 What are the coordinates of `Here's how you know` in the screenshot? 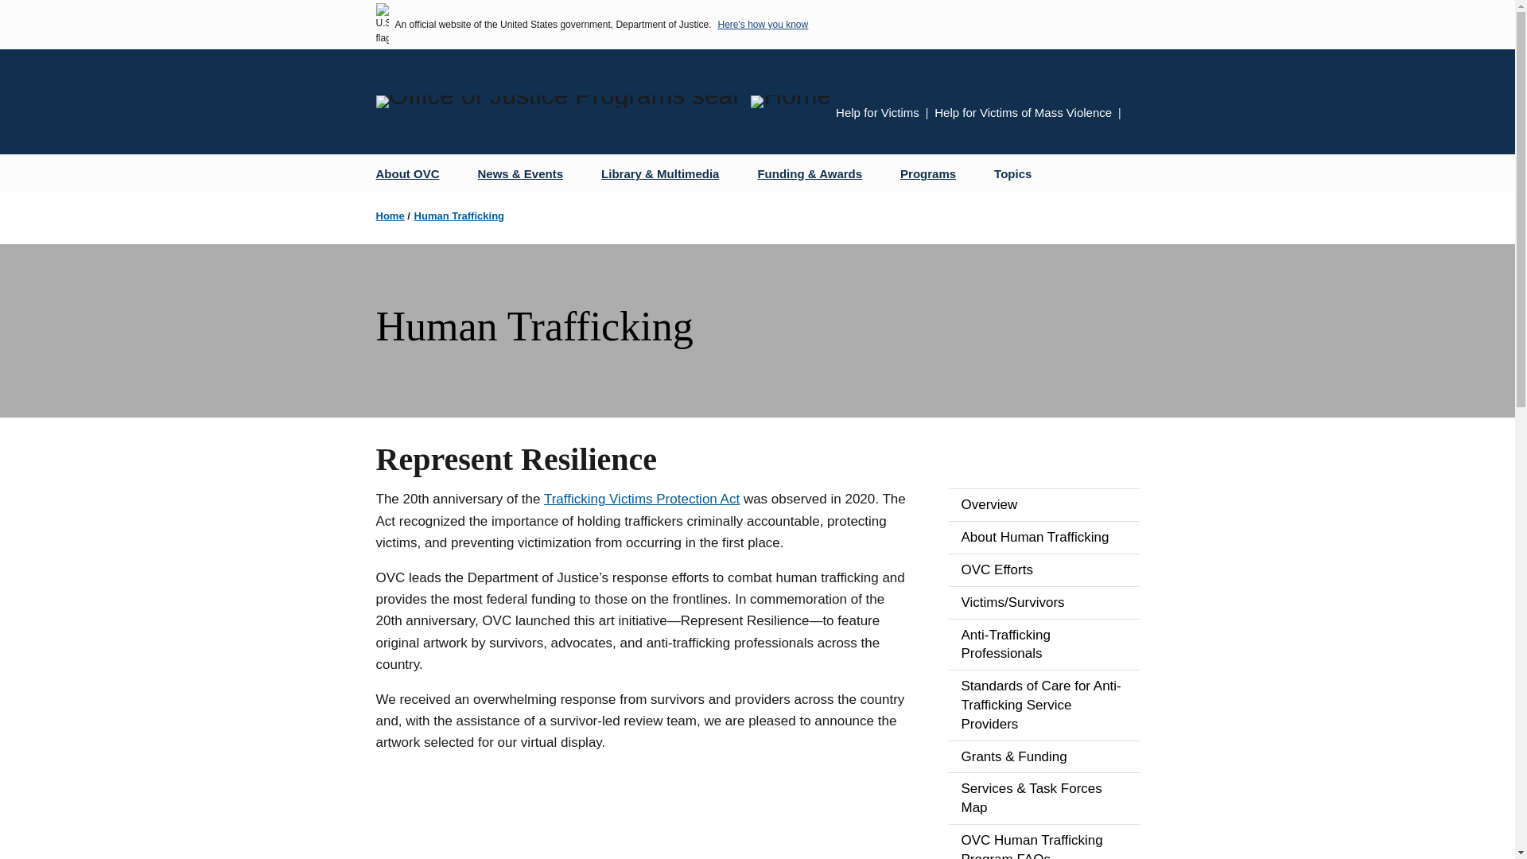 It's located at (762, 24).